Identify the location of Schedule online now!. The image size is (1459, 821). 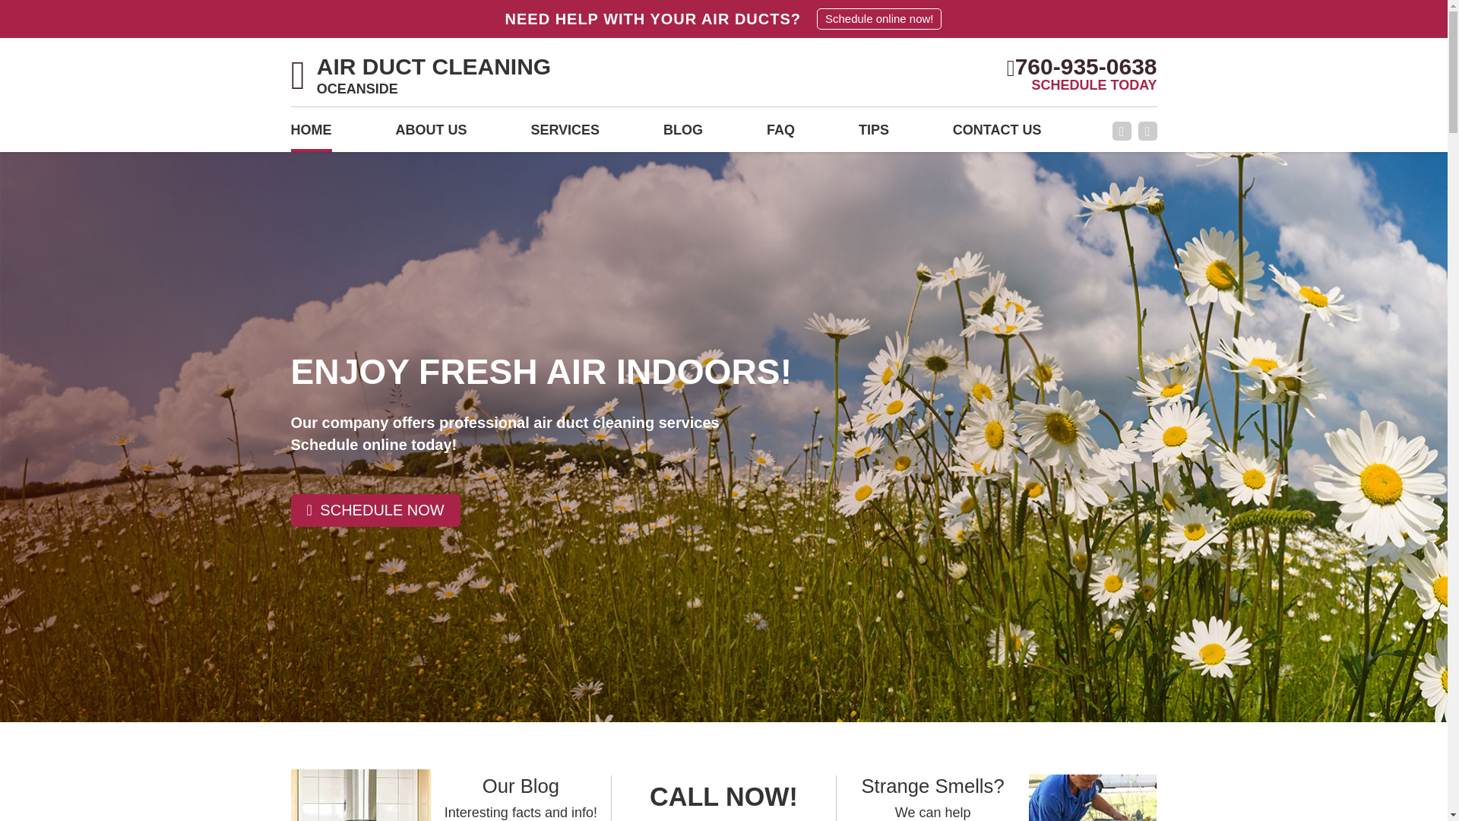
(878, 18).